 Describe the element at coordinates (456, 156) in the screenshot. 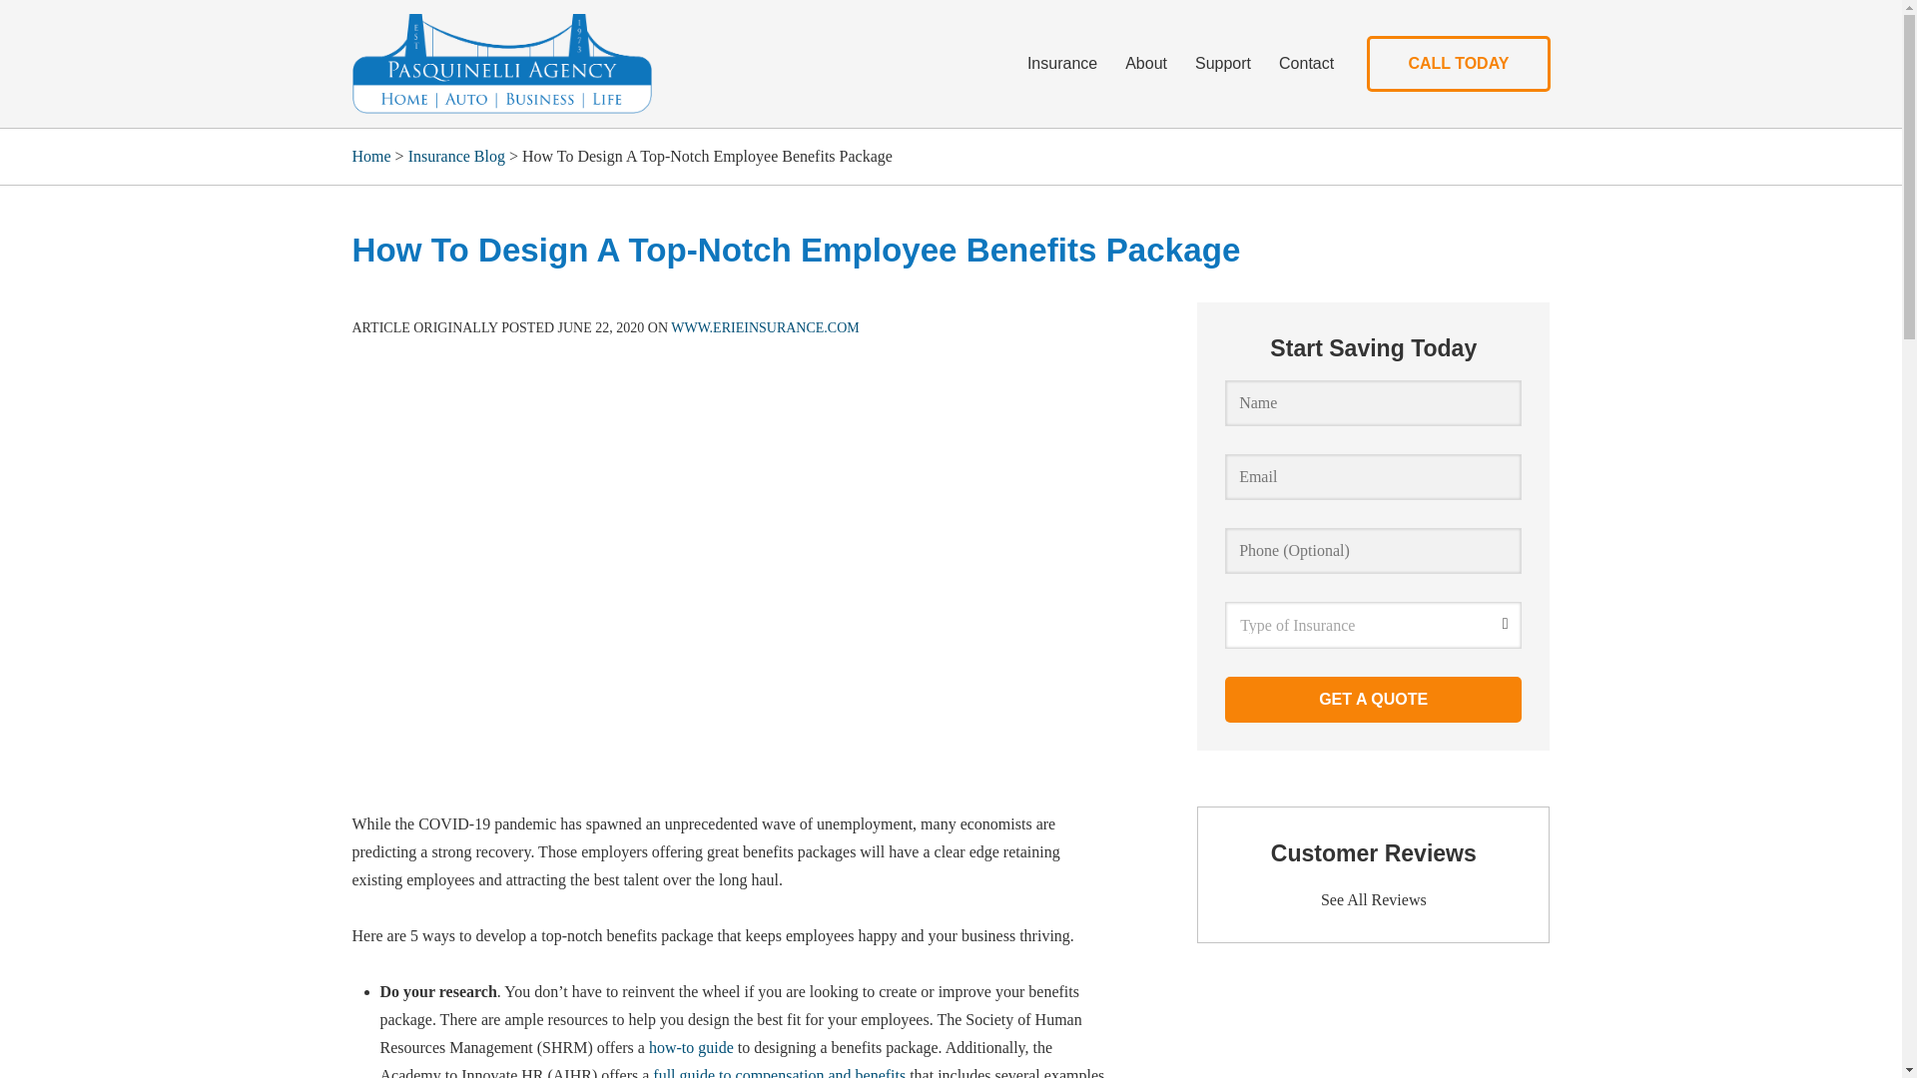

I see `Insurance Blog` at that location.